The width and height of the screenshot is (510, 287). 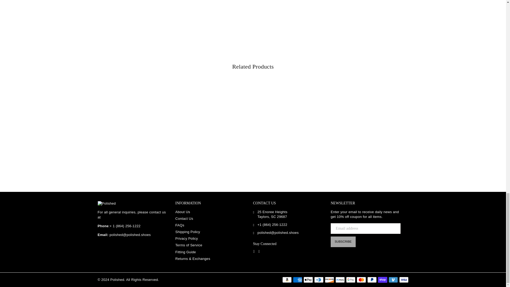 What do you see at coordinates (372, 280) in the screenshot?
I see `PayPal` at bounding box center [372, 280].